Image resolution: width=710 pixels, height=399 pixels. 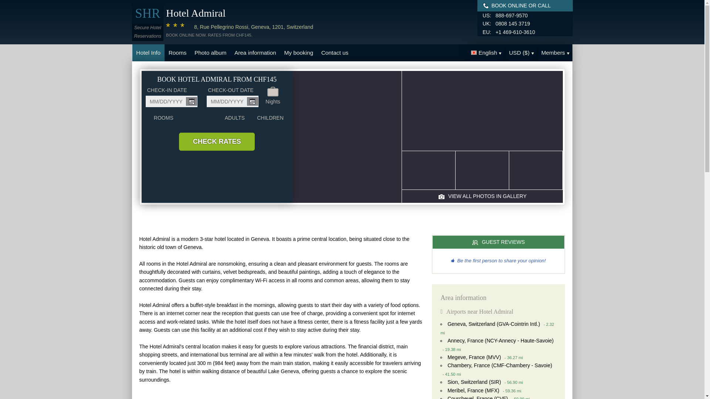 I want to click on Hotel Info, so click(x=148, y=52).